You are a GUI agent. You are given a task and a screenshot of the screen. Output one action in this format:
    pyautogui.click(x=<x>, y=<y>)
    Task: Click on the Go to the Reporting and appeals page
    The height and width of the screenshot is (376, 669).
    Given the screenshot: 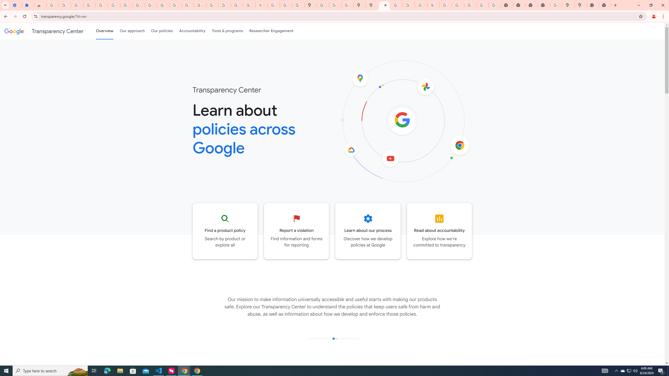 What is the action you would take?
    pyautogui.click(x=297, y=231)
    